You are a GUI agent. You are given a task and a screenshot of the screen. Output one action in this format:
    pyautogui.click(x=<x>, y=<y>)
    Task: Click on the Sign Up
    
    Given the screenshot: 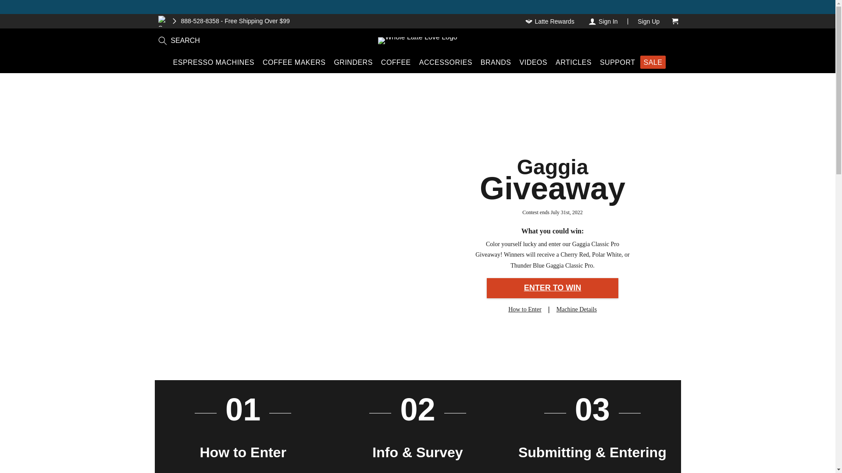 What is the action you would take?
    pyautogui.click(x=648, y=21)
    